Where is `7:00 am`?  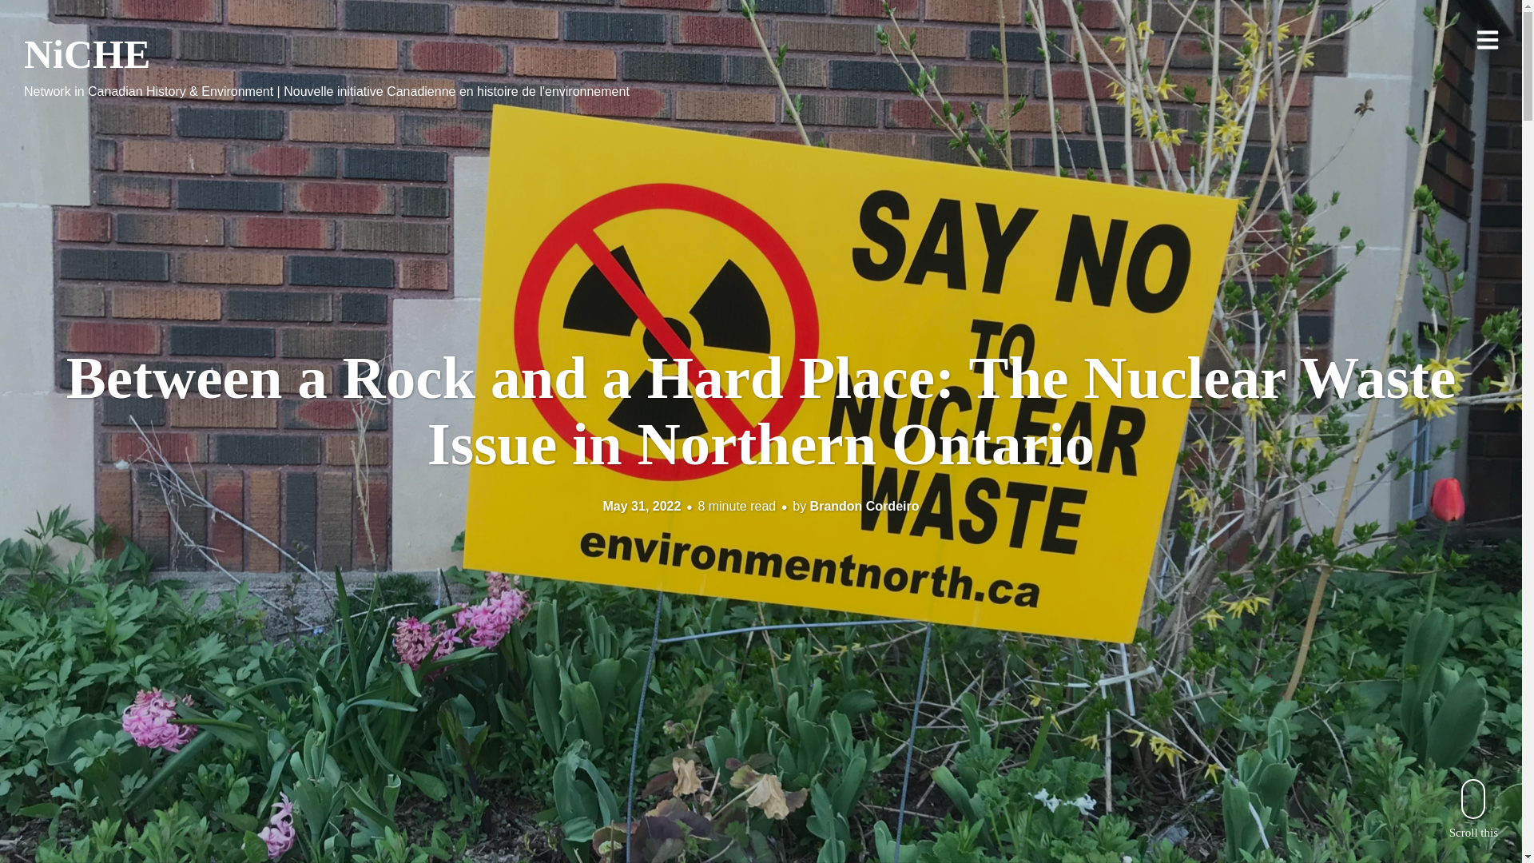 7:00 am is located at coordinates (642, 506).